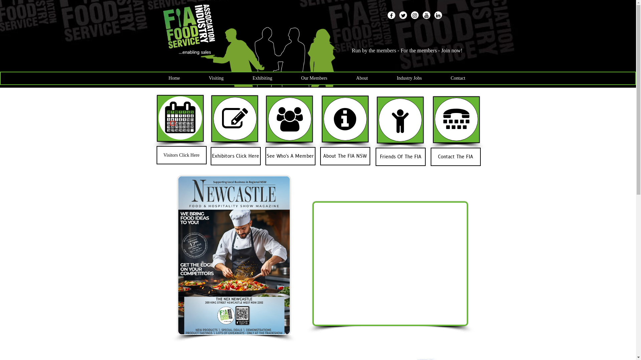 The image size is (641, 360). What do you see at coordinates (216, 78) in the screenshot?
I see `Visiting` at bounding box center [216, 78].